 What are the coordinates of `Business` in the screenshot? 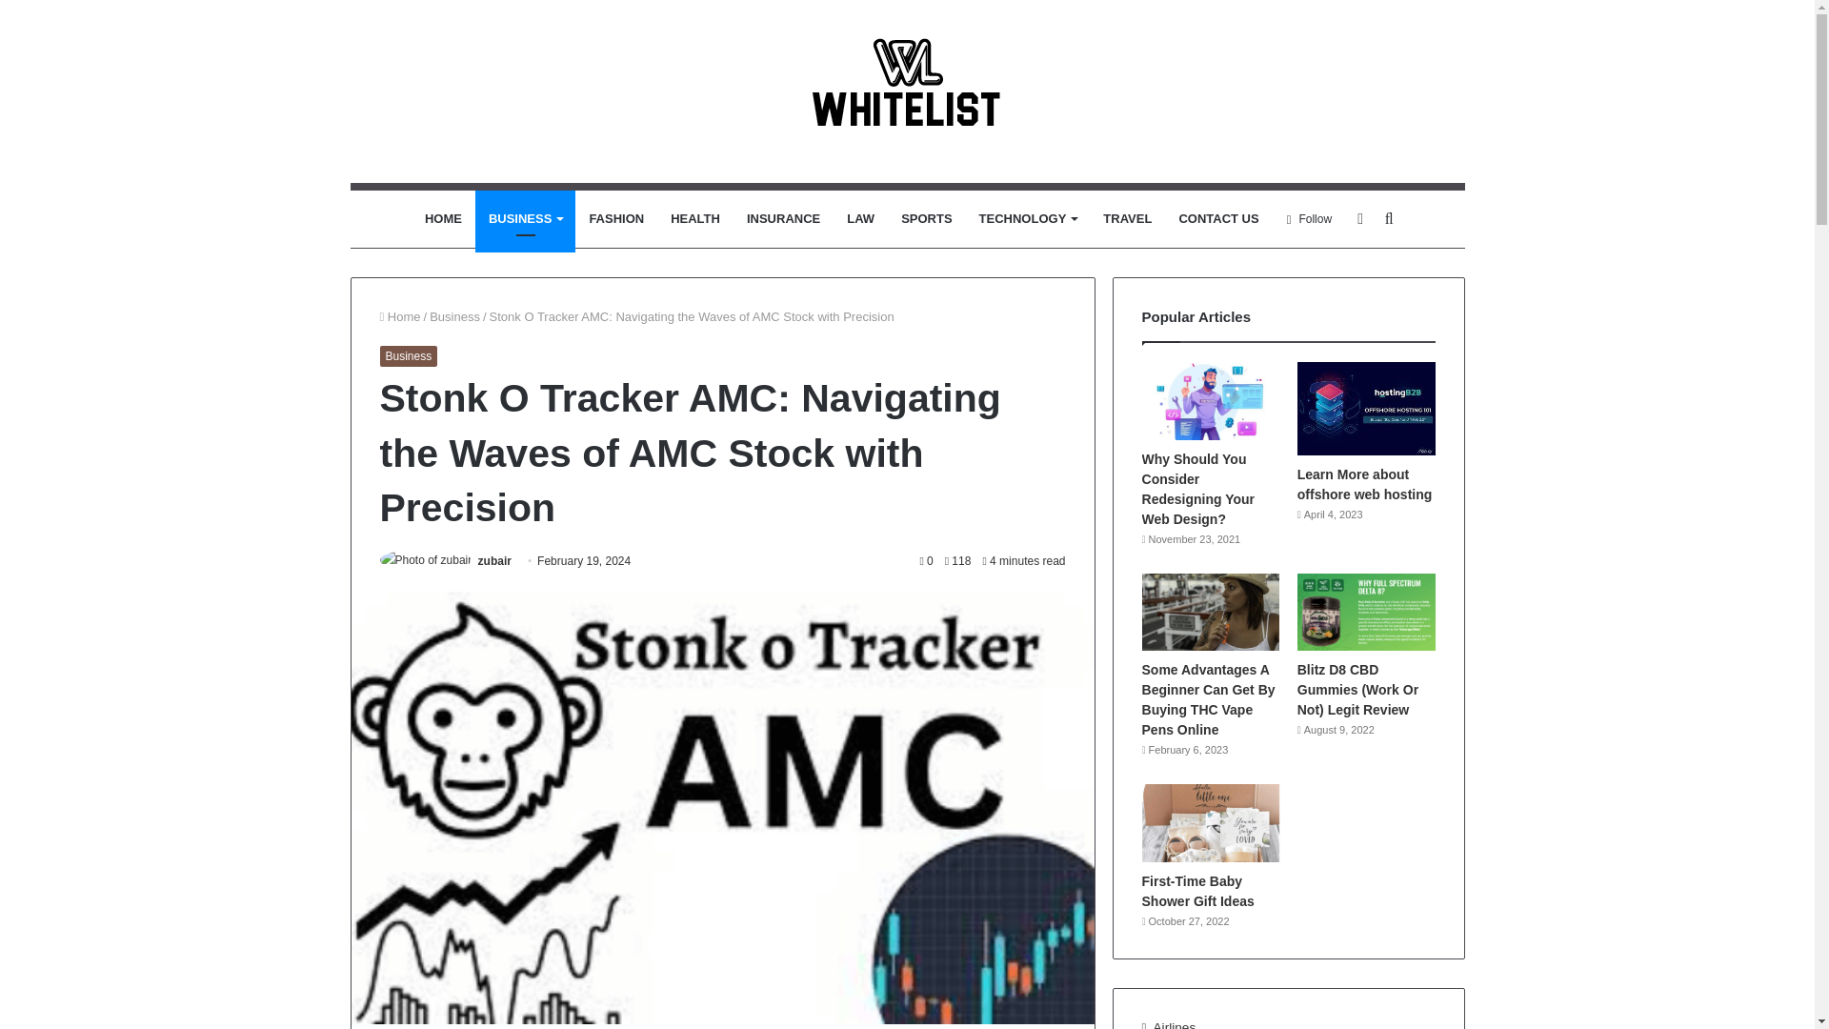 It's located at (408, 355).